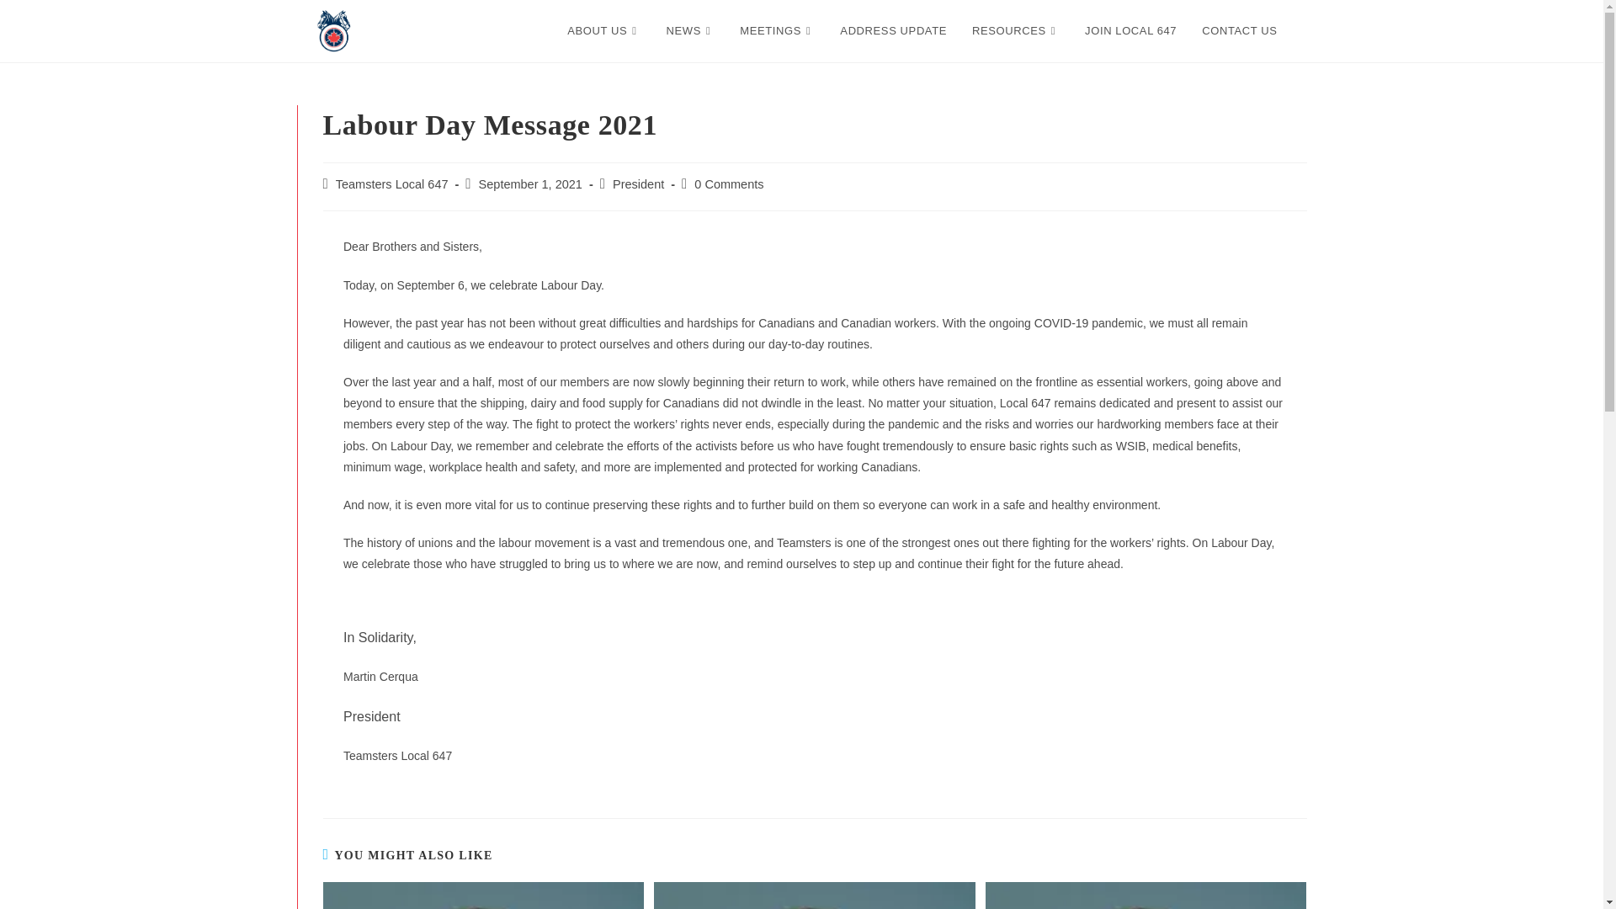 The image size is (1616, 909). I want to click on ABOUT US, so click(603, 31).